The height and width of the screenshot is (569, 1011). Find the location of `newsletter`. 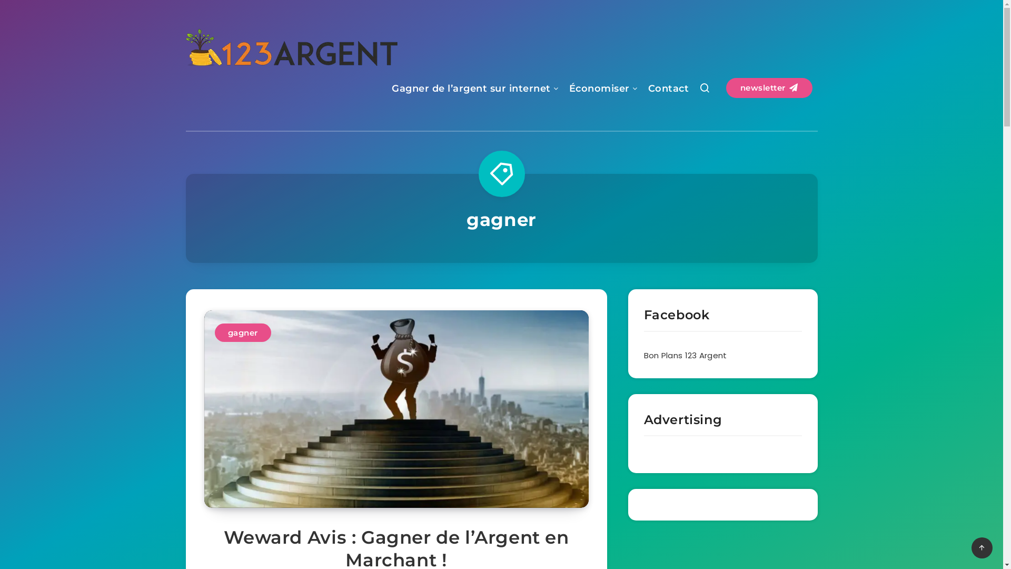

newsletter is located at coordinates (769, 88).